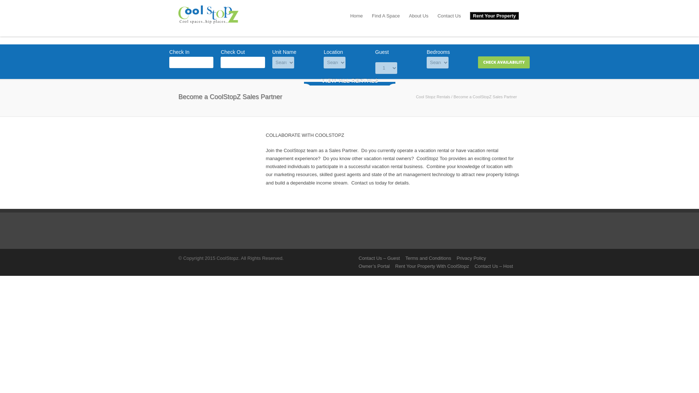 This screenshot has width=699, height=393. Describe the element at coordinates (494, 16) in the screenshot. I see `Rent Your Property` at that location.